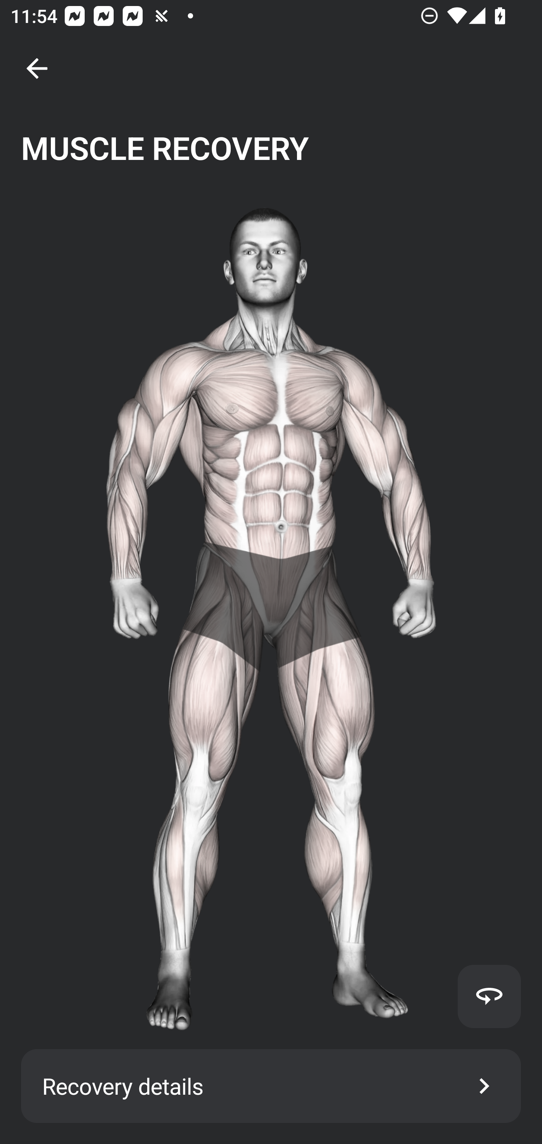 Image resolution: width=542 pixels, height=1144 pixels. I want to click on Back Icon, so click(37, 68).